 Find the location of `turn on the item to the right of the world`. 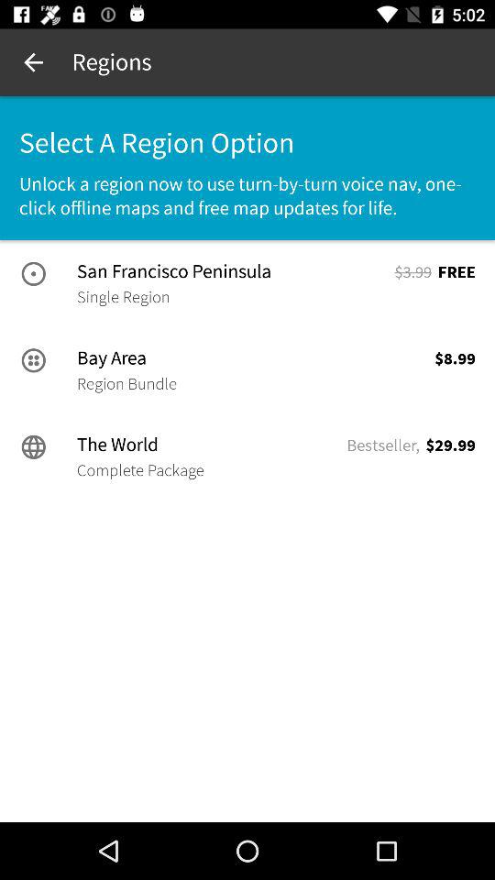

turn on the item to the right of the world is located at coordinates (383, 445).